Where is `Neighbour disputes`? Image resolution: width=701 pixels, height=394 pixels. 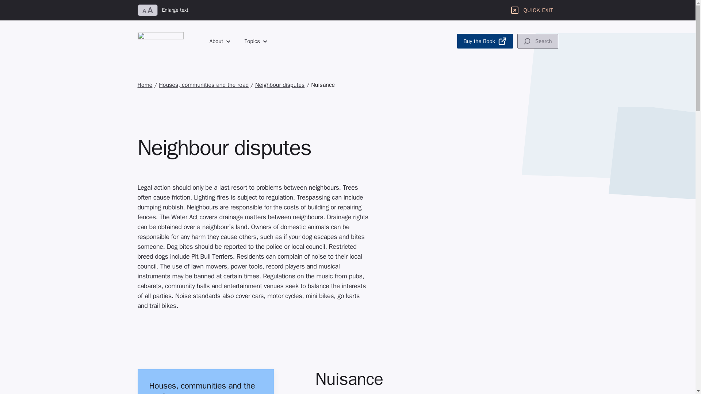
Neighbour disputes is located at coordinates (280, 85).